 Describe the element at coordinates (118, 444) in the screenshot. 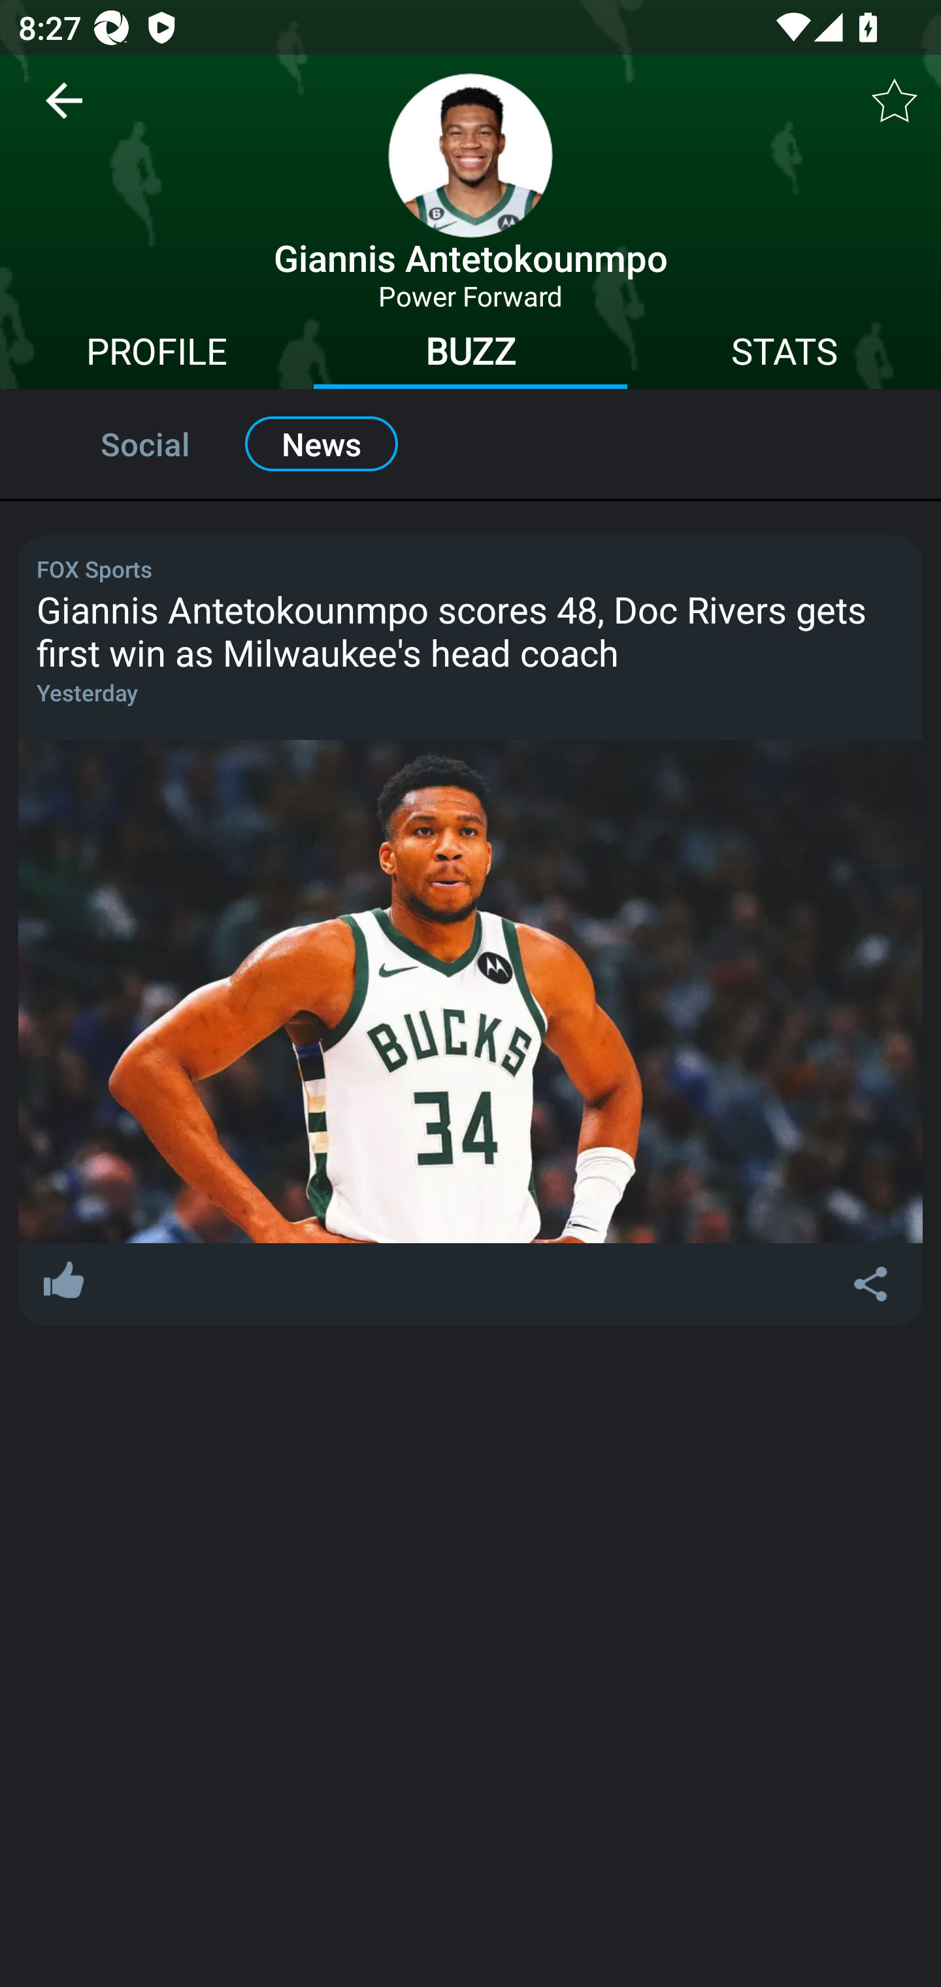

I see `Social` at that location.